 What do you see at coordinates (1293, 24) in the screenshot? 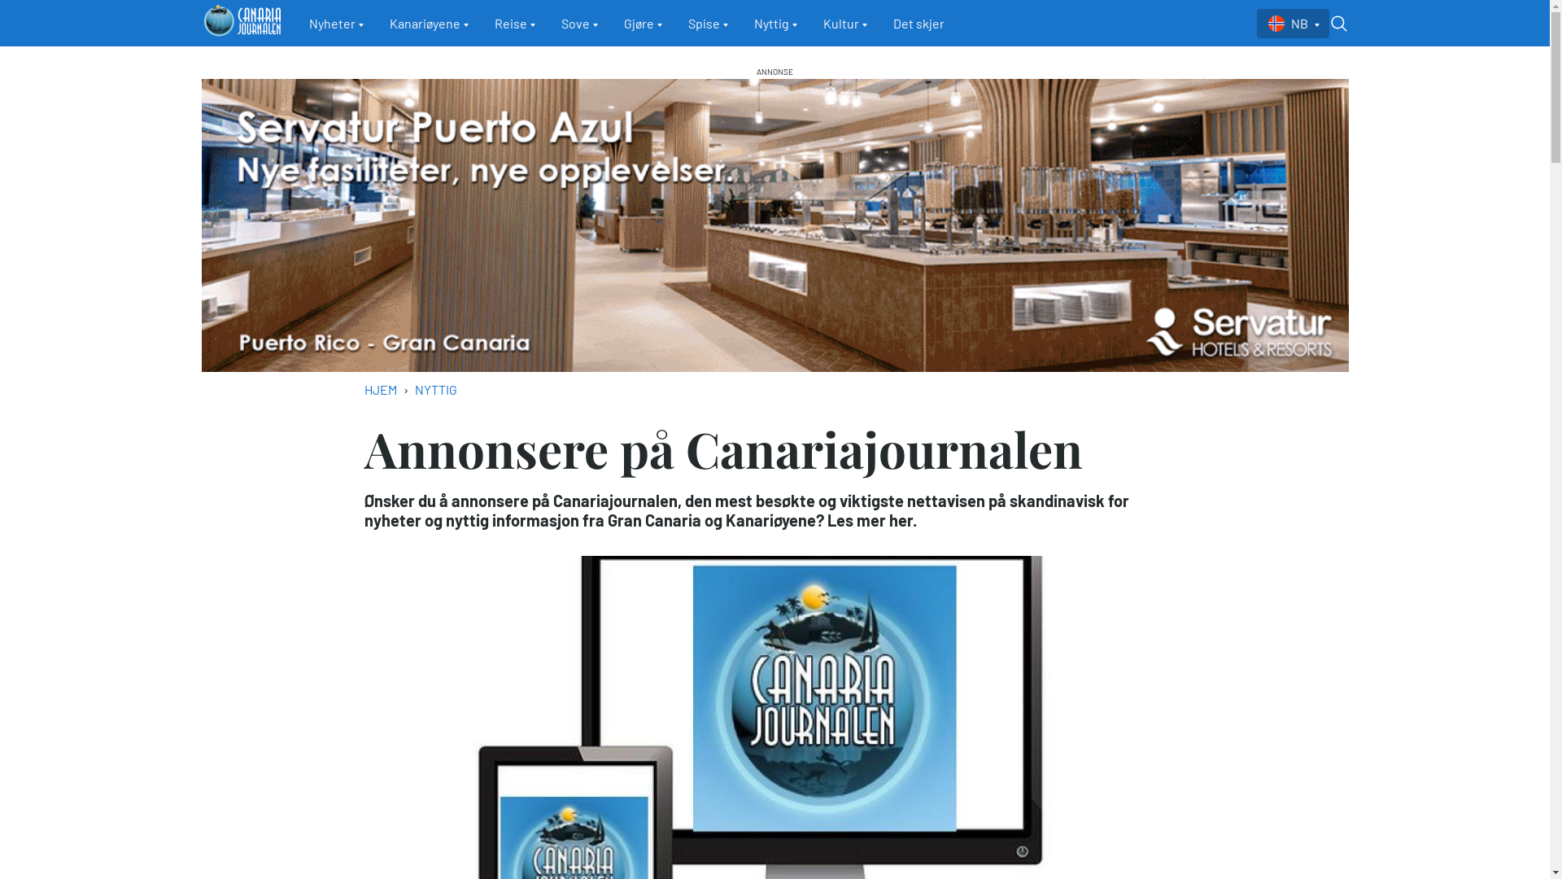
I see `NB` at bounding box center [1293, 24].